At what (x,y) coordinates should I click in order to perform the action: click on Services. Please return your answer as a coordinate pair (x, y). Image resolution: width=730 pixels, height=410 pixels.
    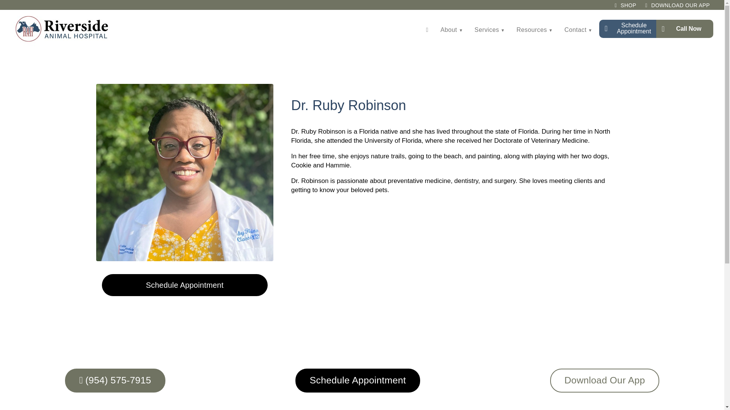
    Looking at the image, I should click on (489, 30).